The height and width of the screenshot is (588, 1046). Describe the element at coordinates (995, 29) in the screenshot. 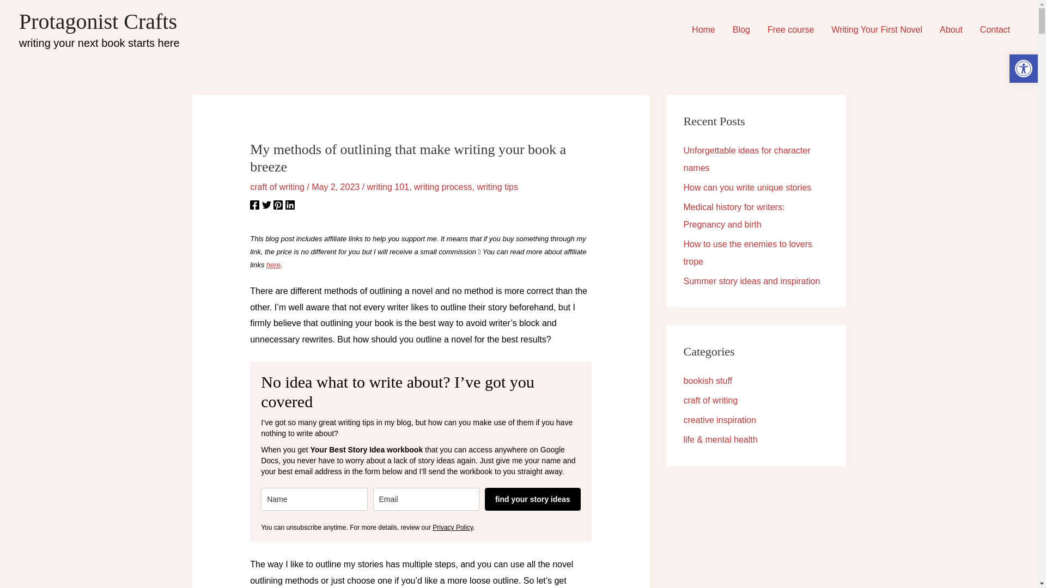

I see `Contact` at that location.